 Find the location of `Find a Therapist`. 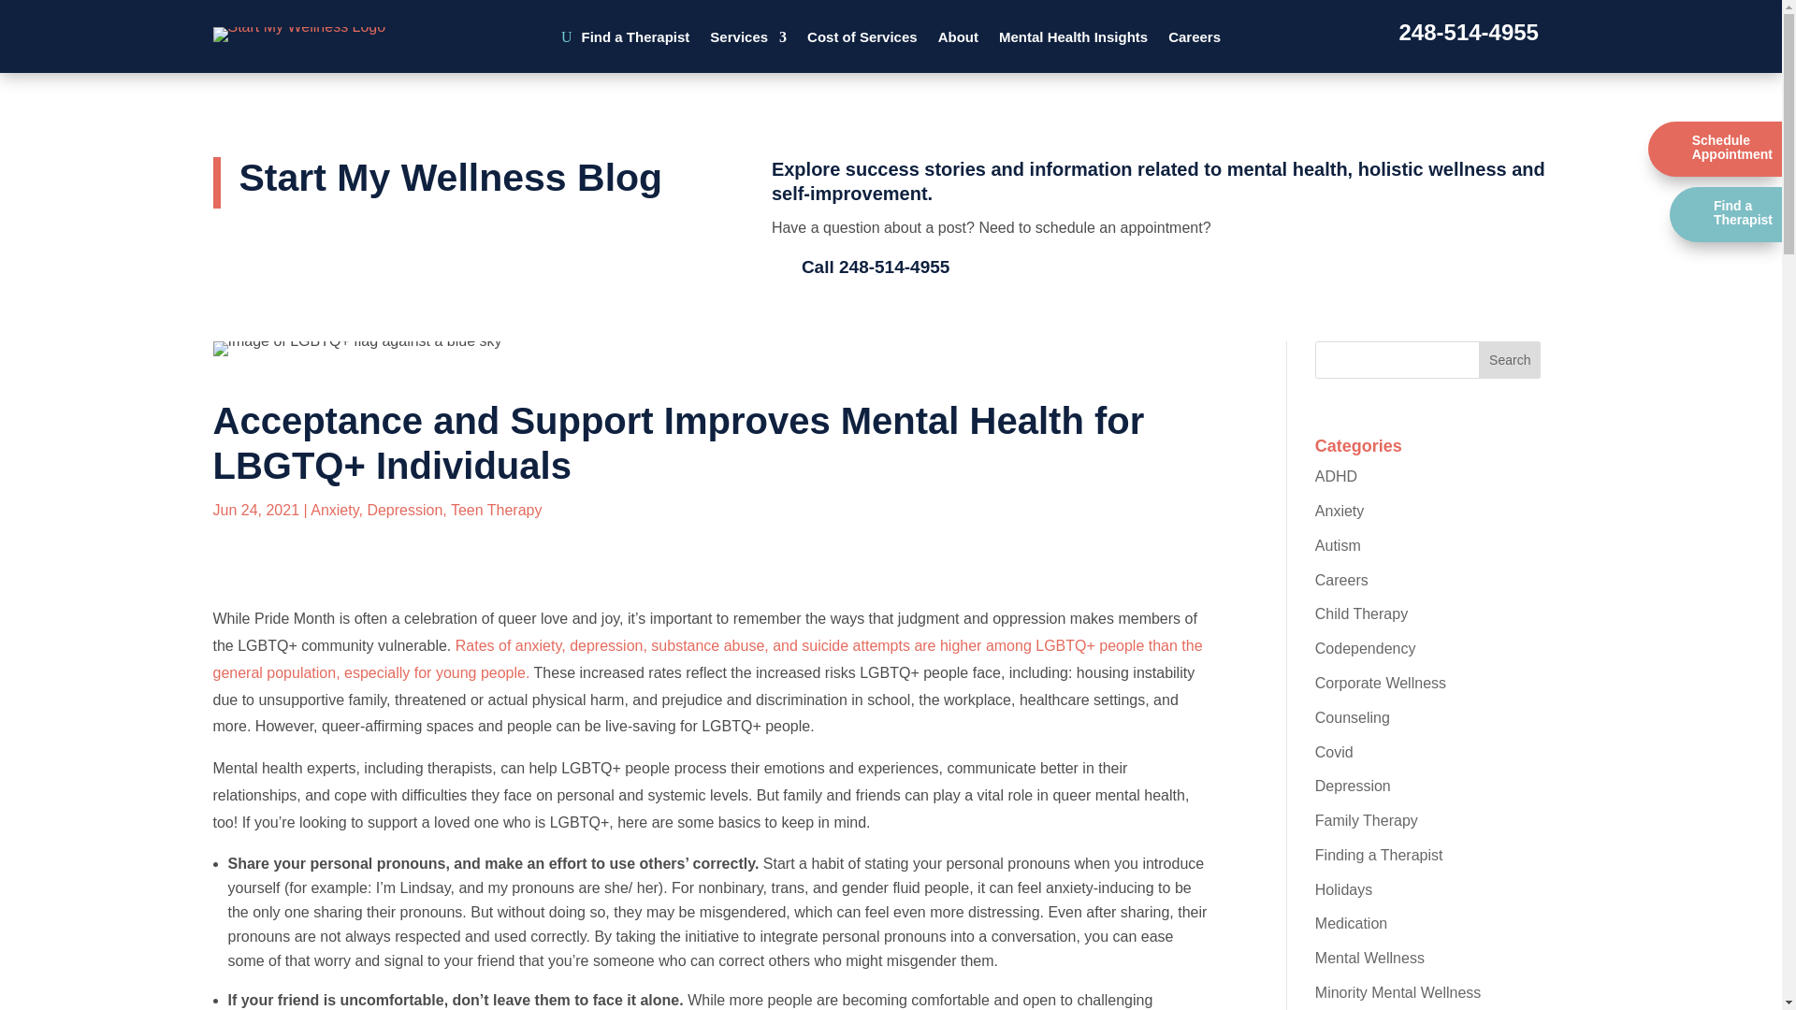

Find a Therapist is located at coordinates (636, 41).